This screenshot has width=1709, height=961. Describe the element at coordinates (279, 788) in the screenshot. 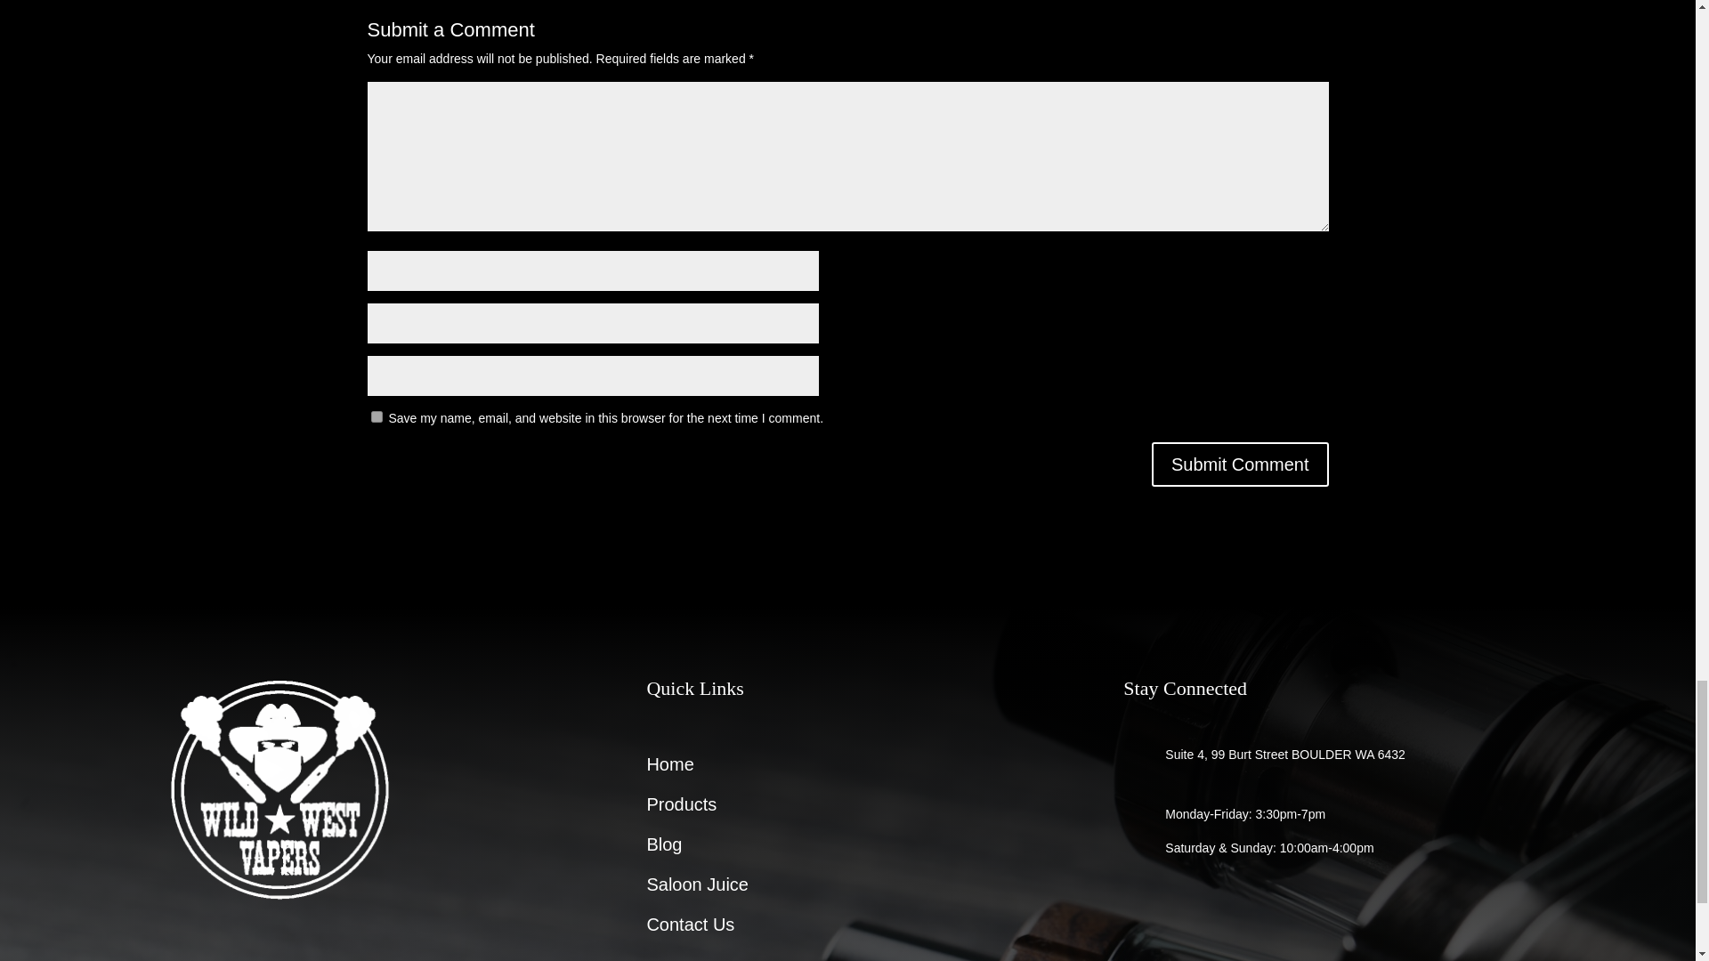

I see `Wild-West-Vapers-Logo` at that location.